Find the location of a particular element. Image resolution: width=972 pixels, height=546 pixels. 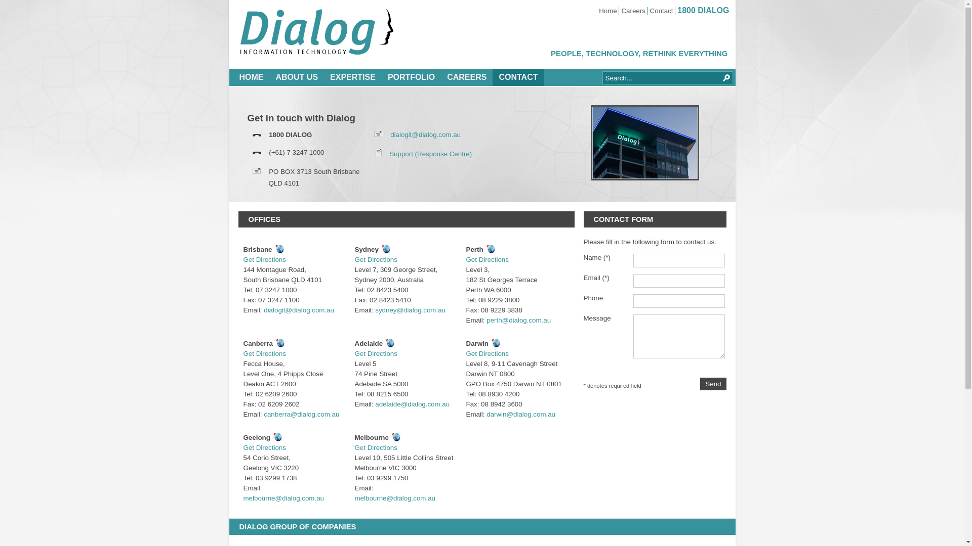

perth@dialog.com.au is located at coordinates (518, 321).